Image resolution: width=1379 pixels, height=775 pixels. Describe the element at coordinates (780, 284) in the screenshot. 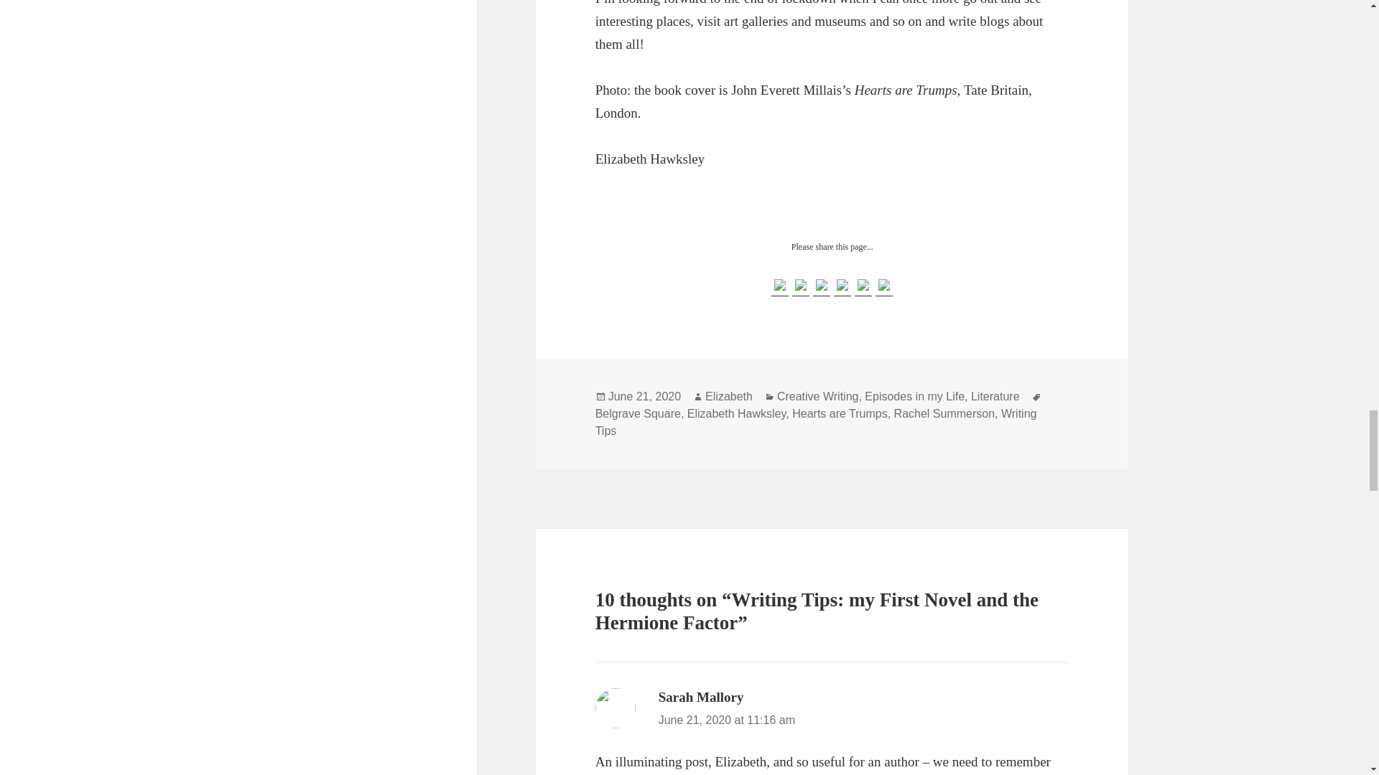

I see `Share on Facebook` at that location.